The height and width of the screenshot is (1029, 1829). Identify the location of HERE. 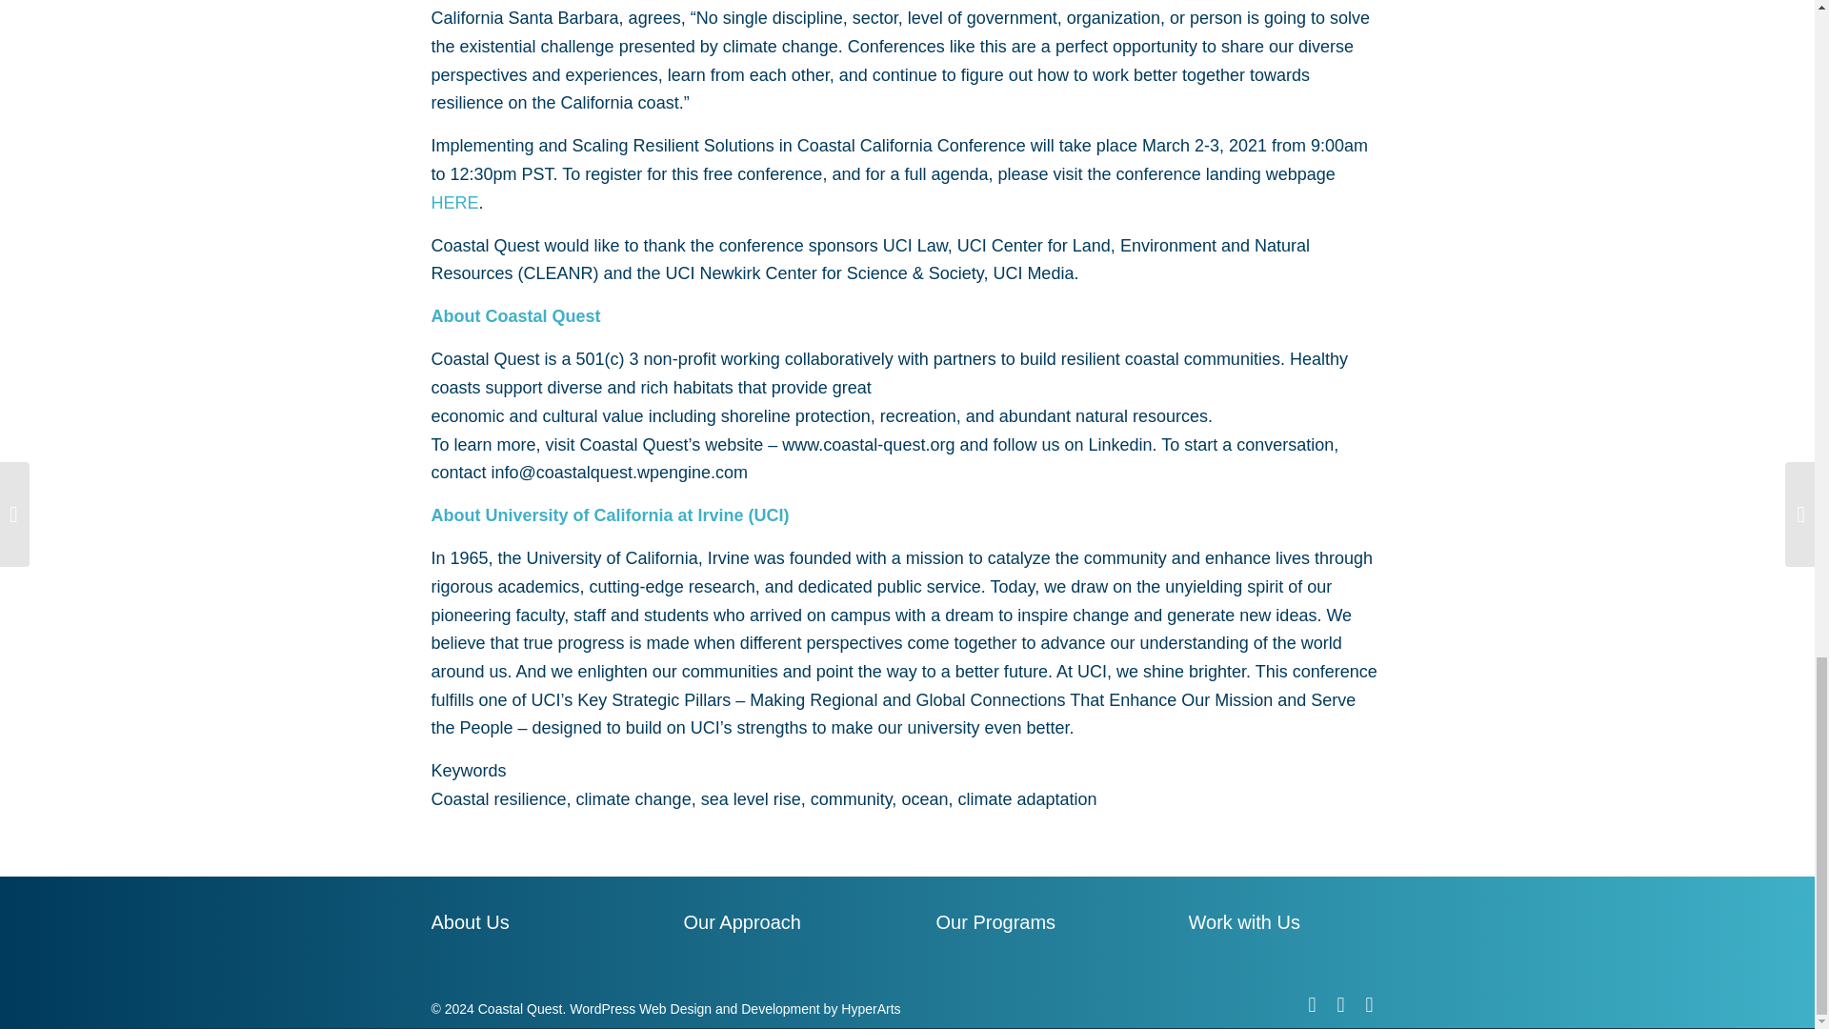
(453, 202).